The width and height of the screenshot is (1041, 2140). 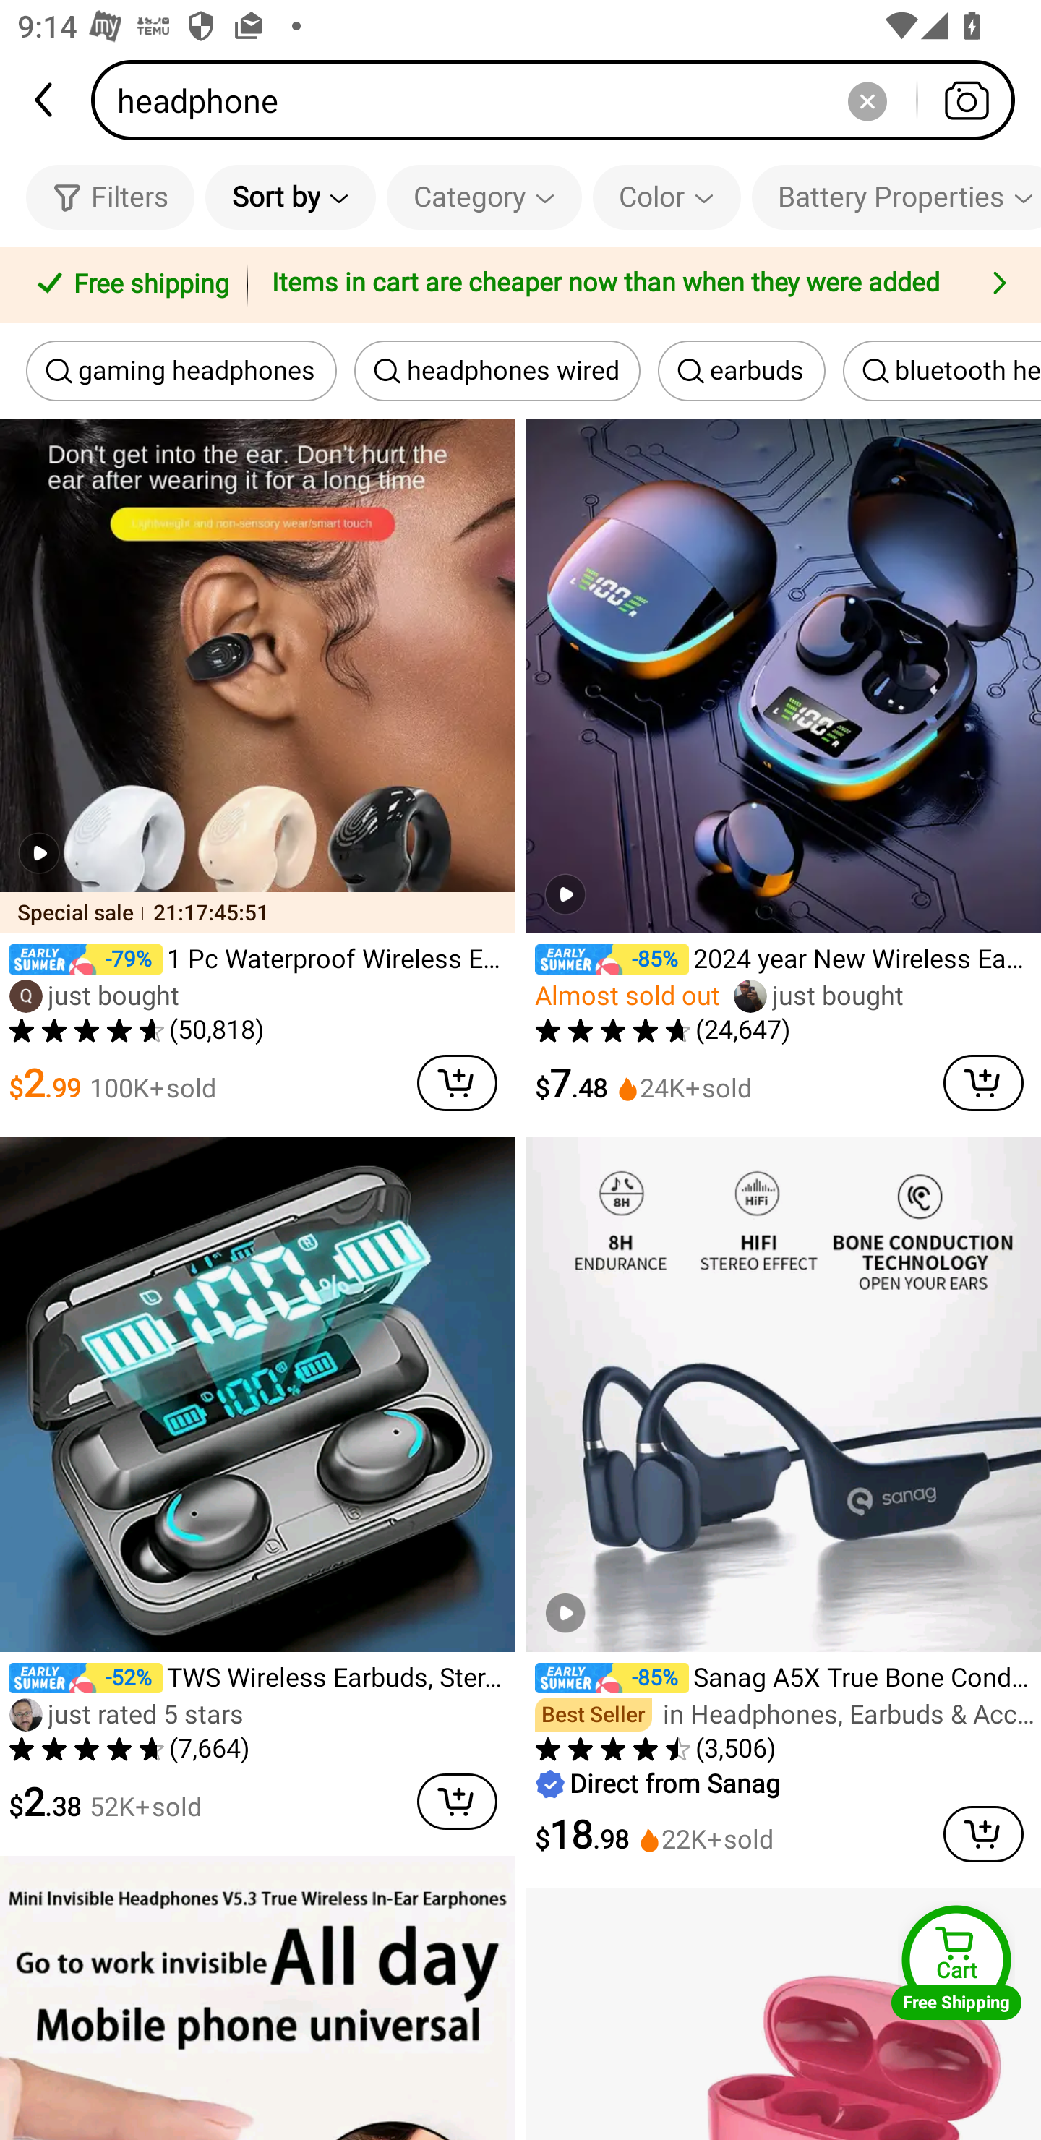 I want to click on Search by photo, so click(x=966, y=100).